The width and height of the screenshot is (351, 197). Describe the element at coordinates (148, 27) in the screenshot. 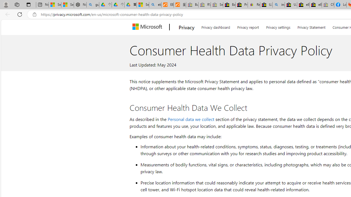

I see `Microsoft` at that location.